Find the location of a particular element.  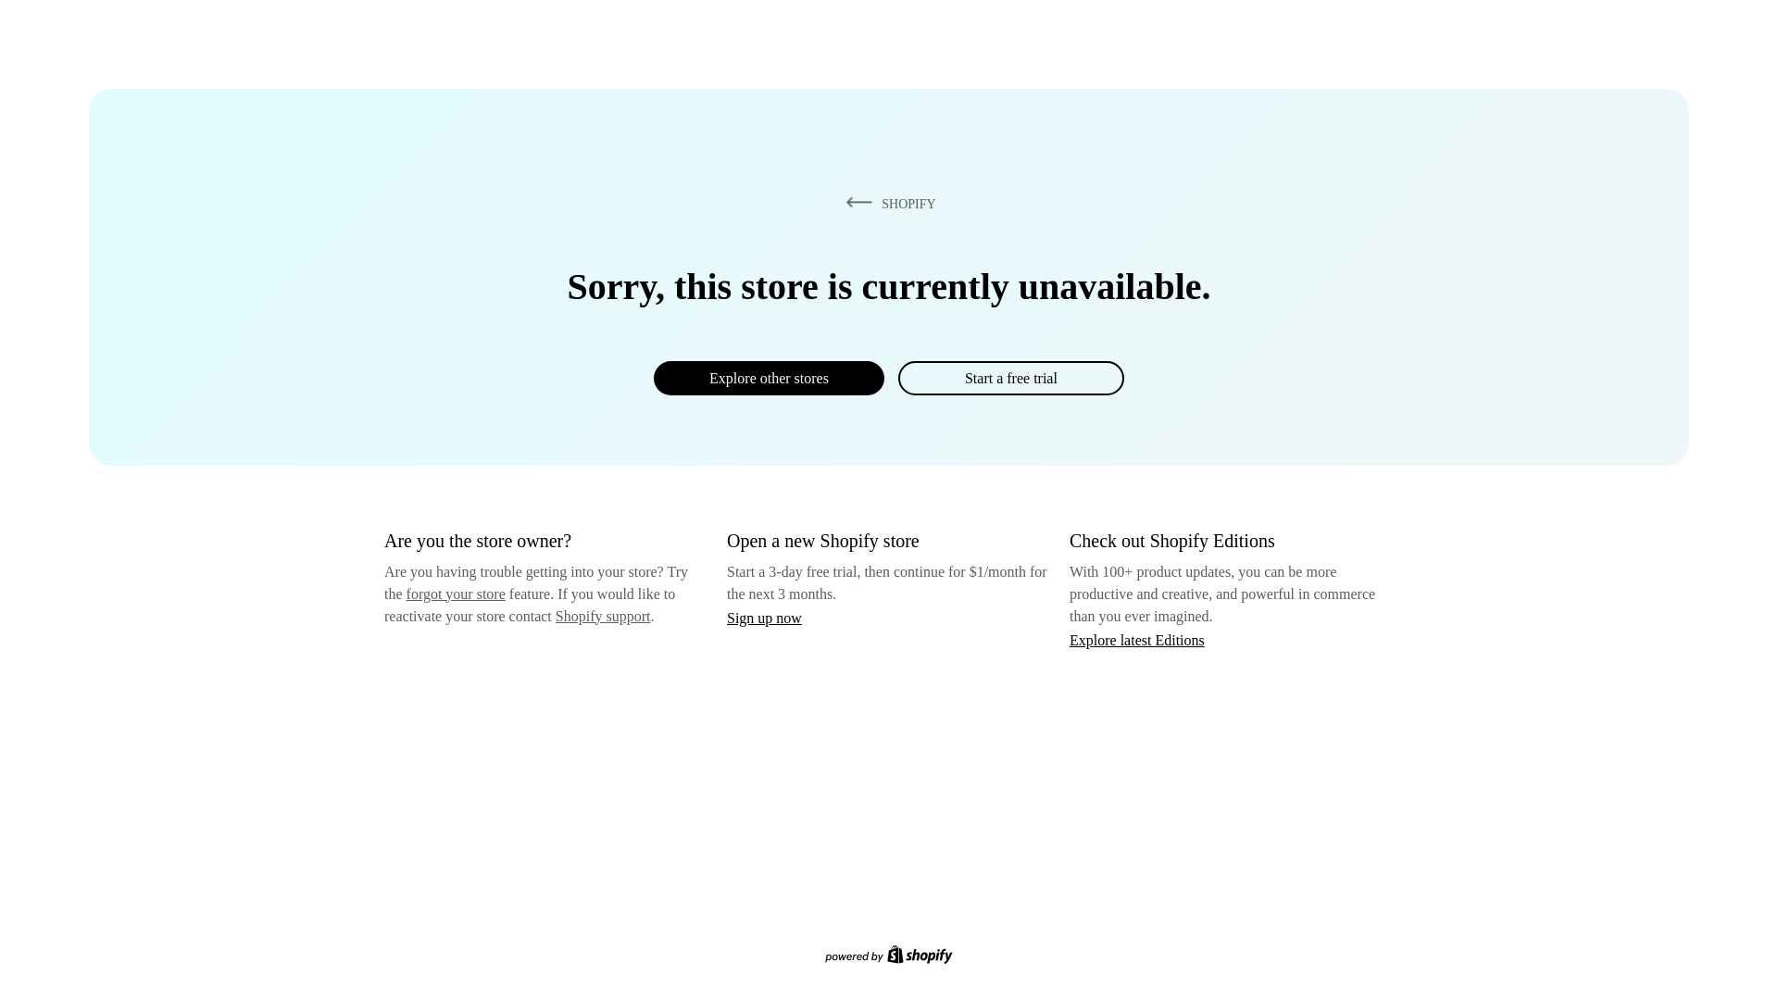

Start a free trial is located at coordinates (1010, 378).